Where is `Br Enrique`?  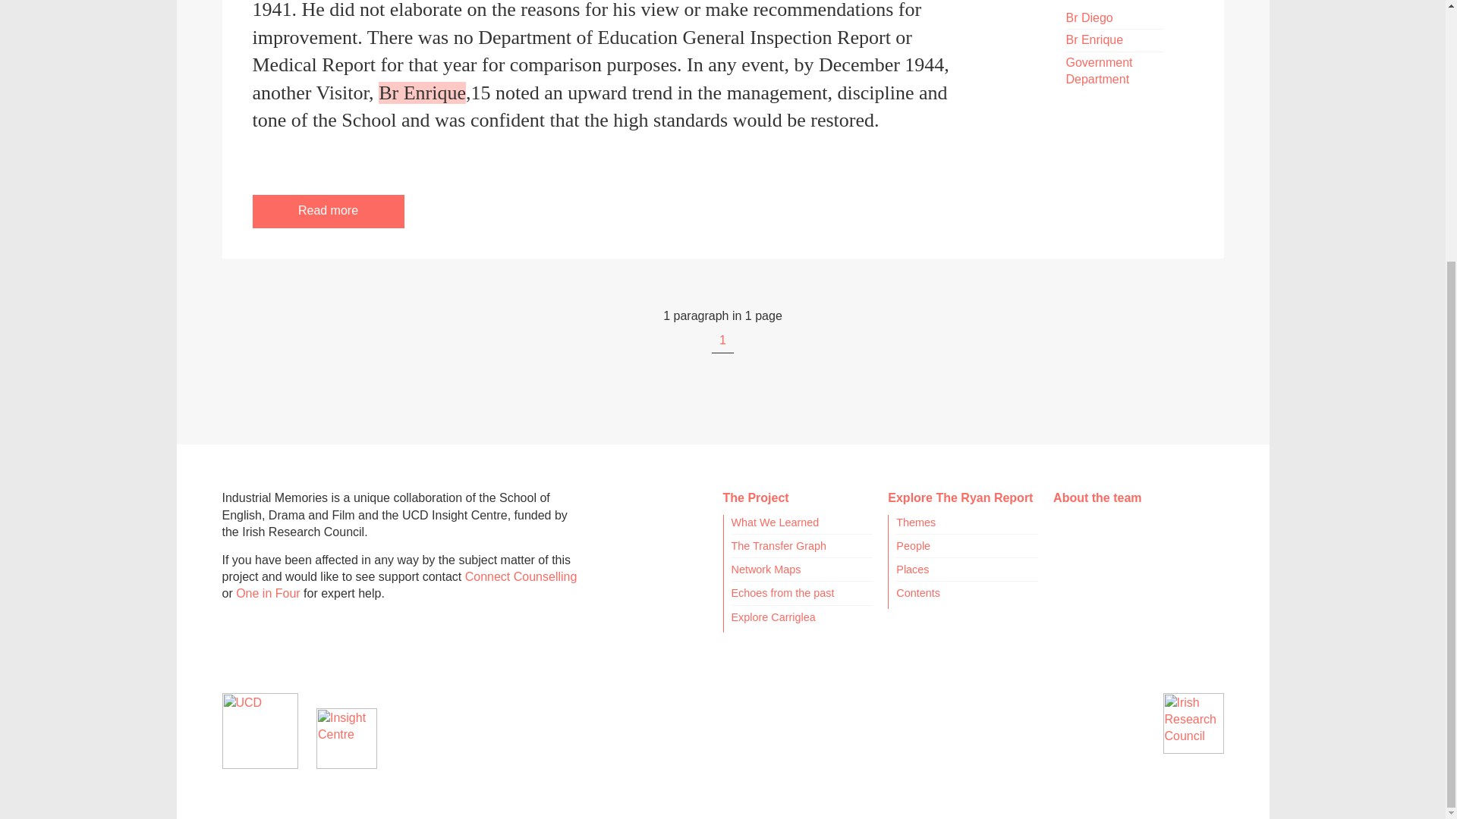
Br Enrique is located at coordinates (1094, 39).